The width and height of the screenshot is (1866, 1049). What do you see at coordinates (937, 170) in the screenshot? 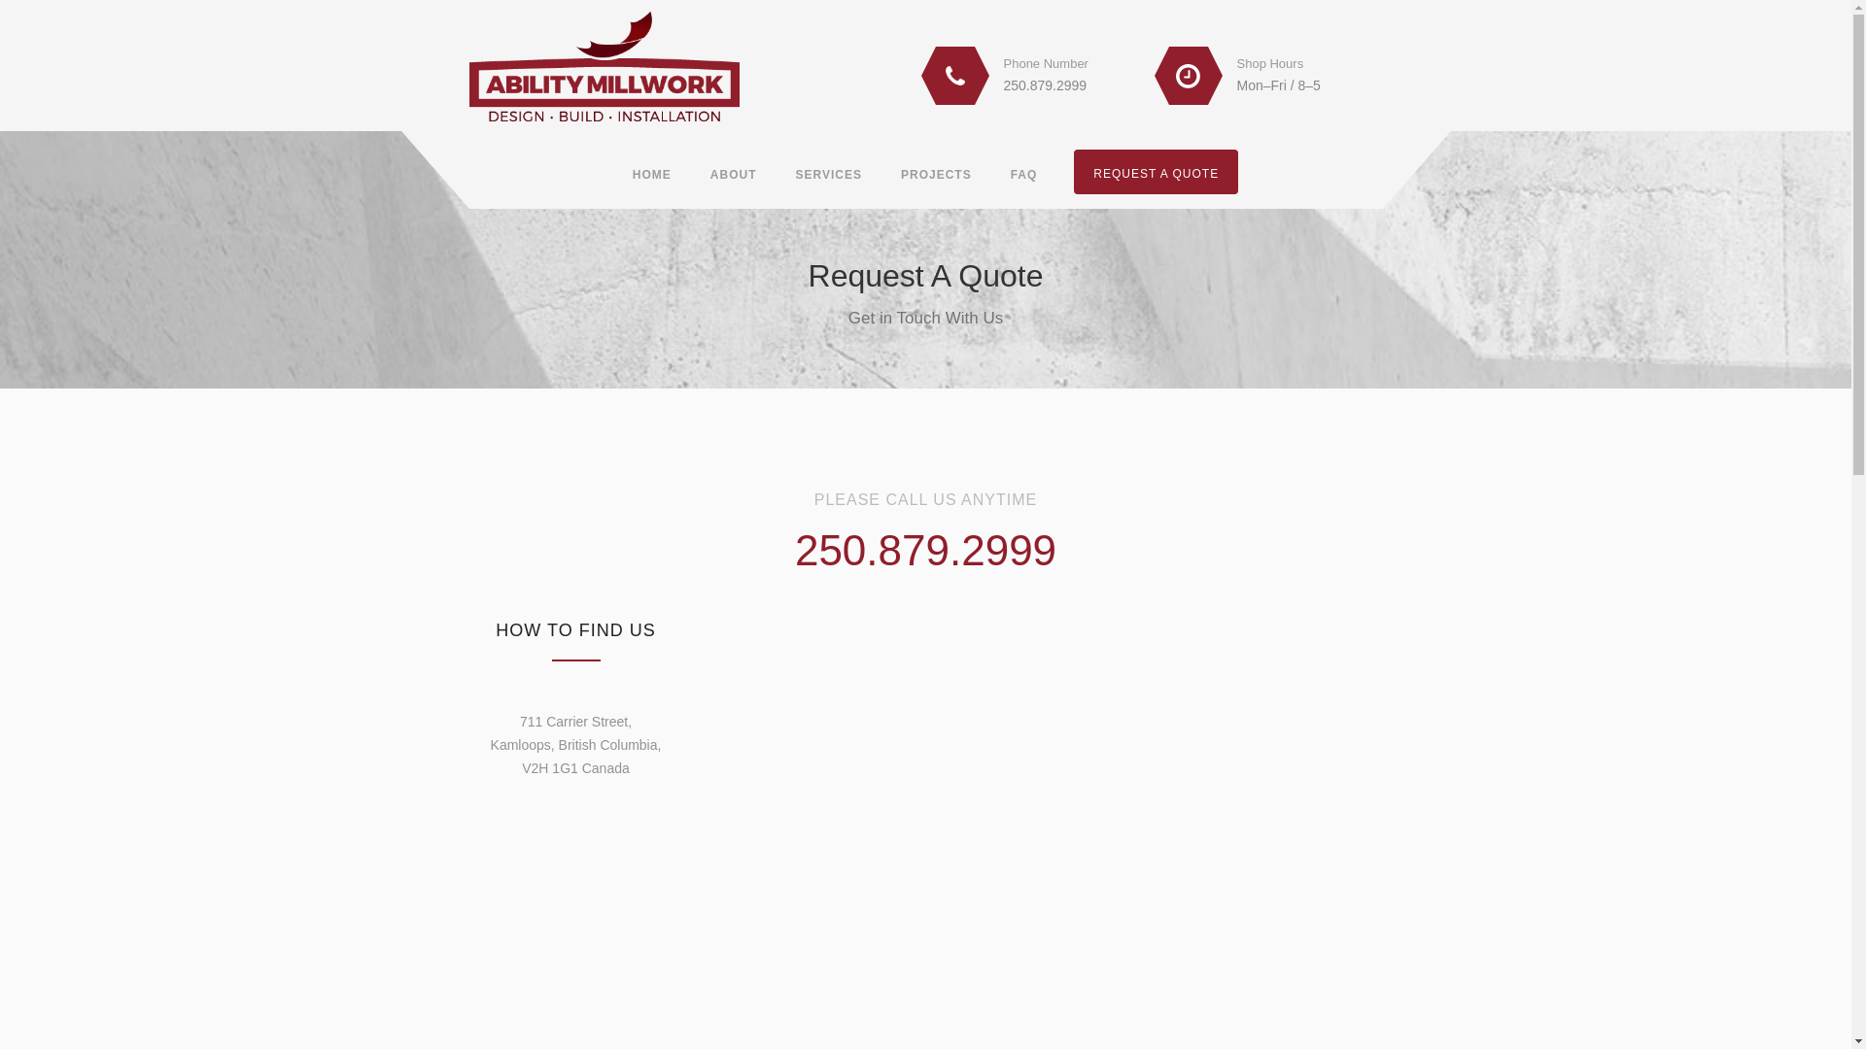
I see `PROJECTS` at bounding box center [937, 170].